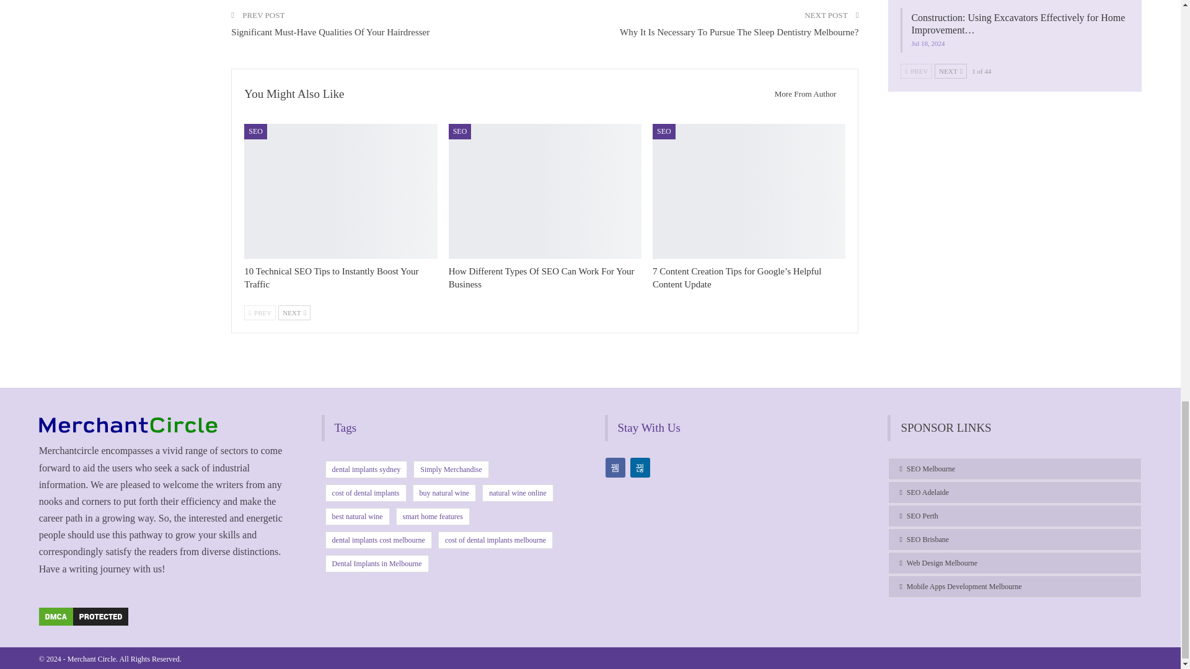 The height and width of the screenshot is (669, 1190). I want to click on Significant Must-Have Qualities Of Your Hairdresser, so click(330, 32).